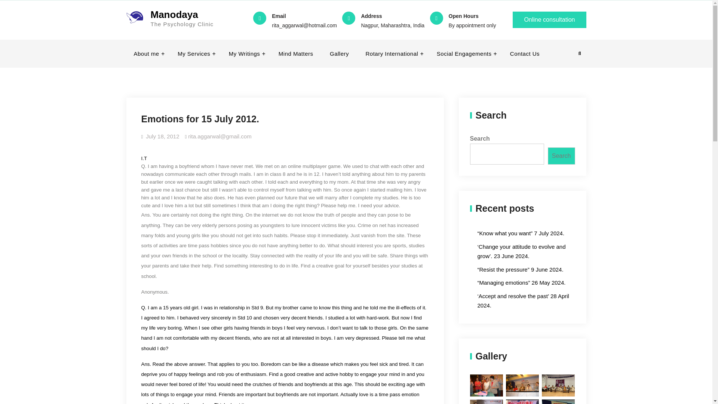 Image resolution: width=718 pixels, height=404 pixels. I want to click on Rotary International, so click(392, 54).